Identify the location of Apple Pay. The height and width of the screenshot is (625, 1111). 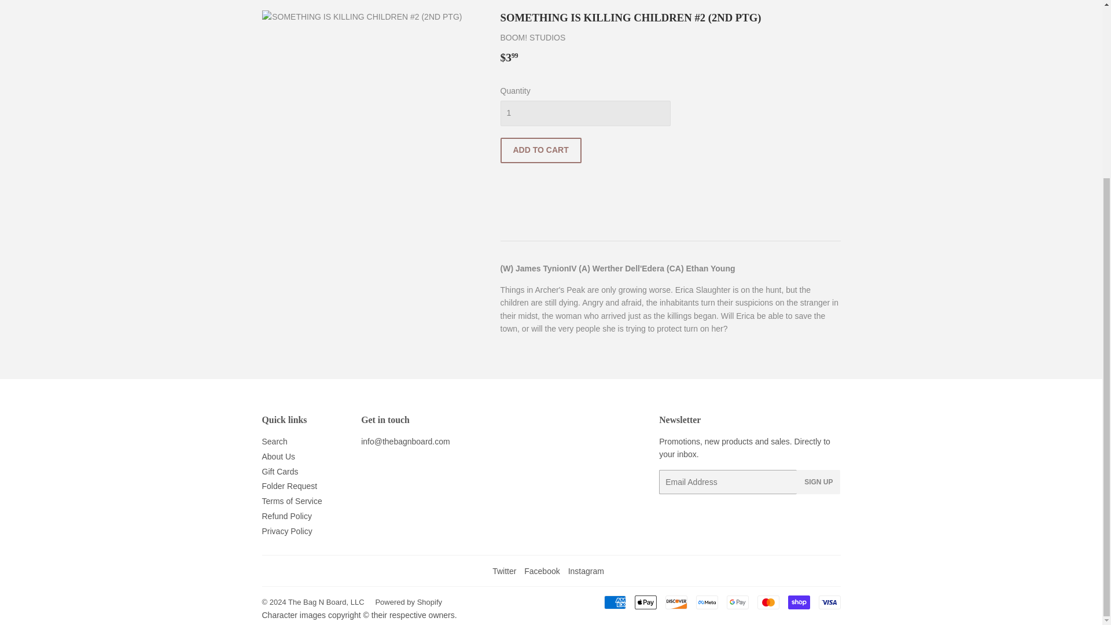
(645, 602).